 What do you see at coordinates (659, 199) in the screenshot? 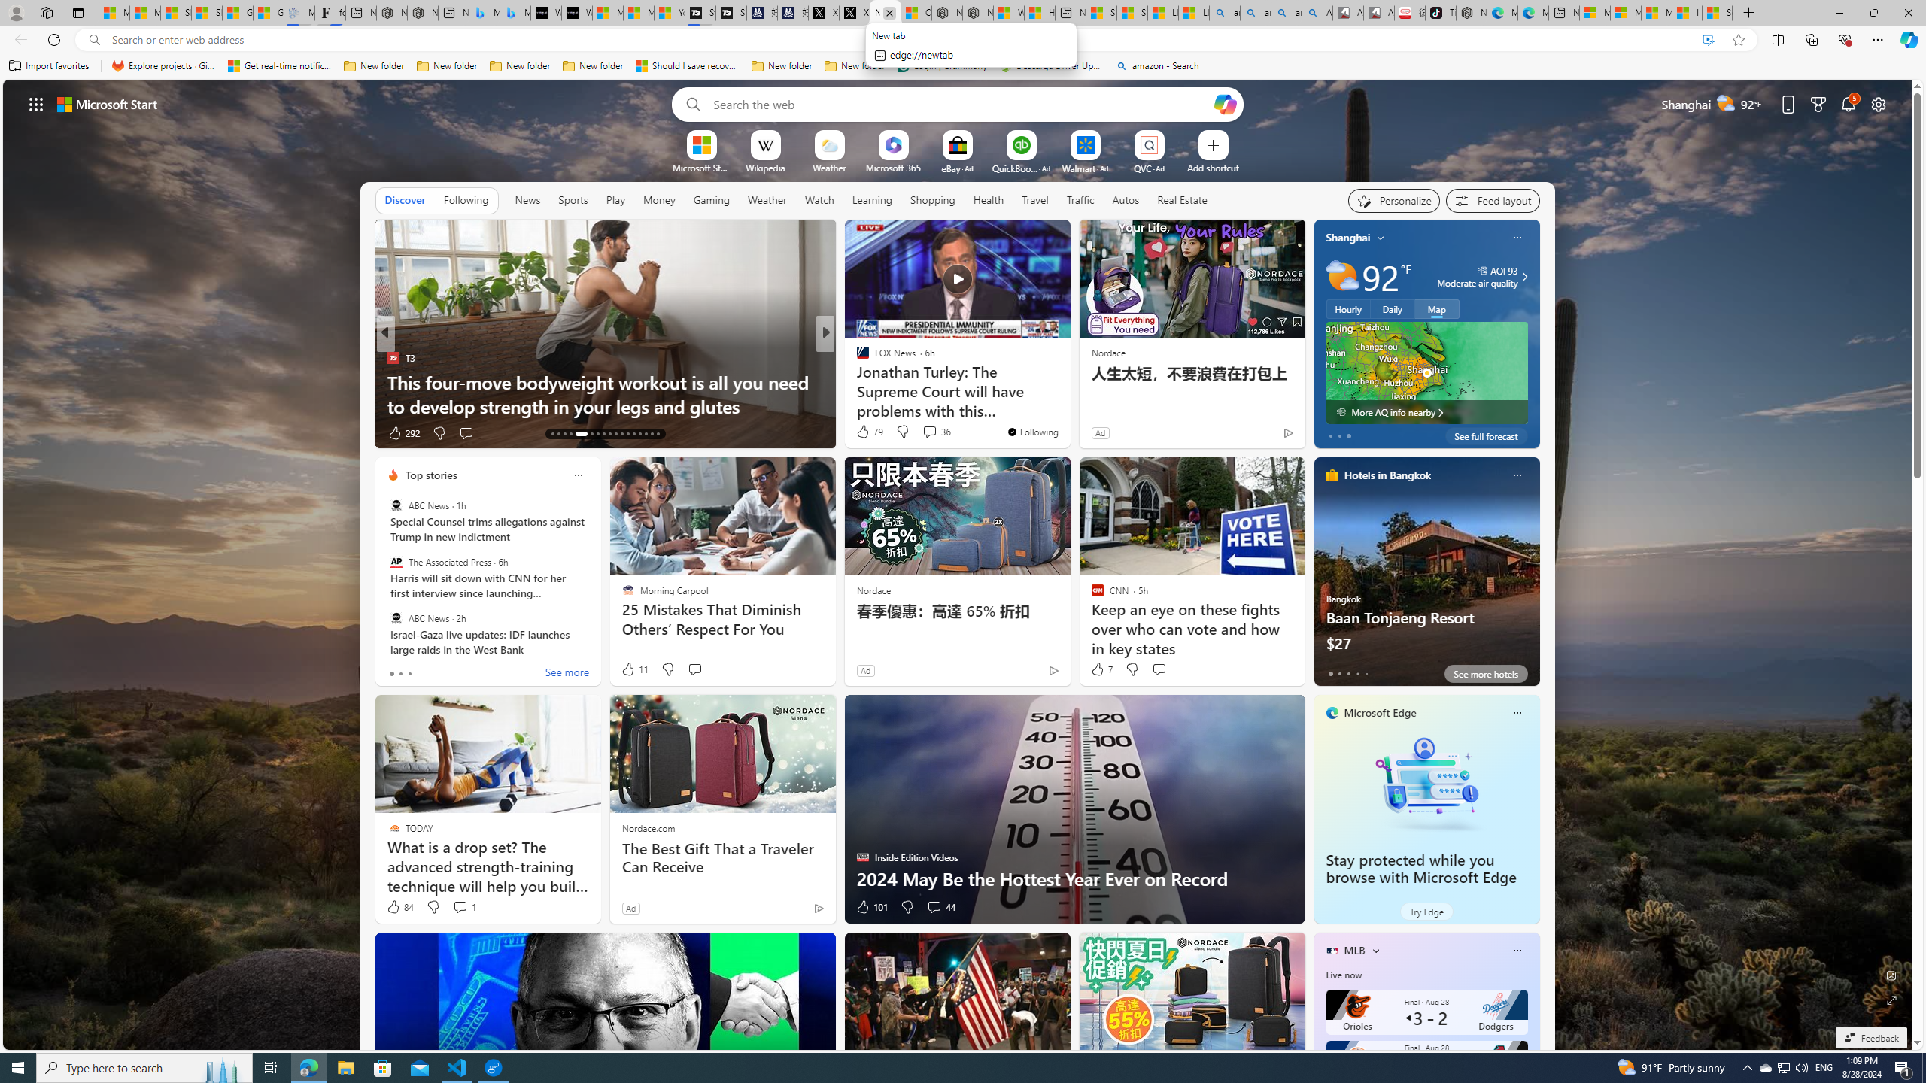
I see `Money` at bounding box center [659, 199].